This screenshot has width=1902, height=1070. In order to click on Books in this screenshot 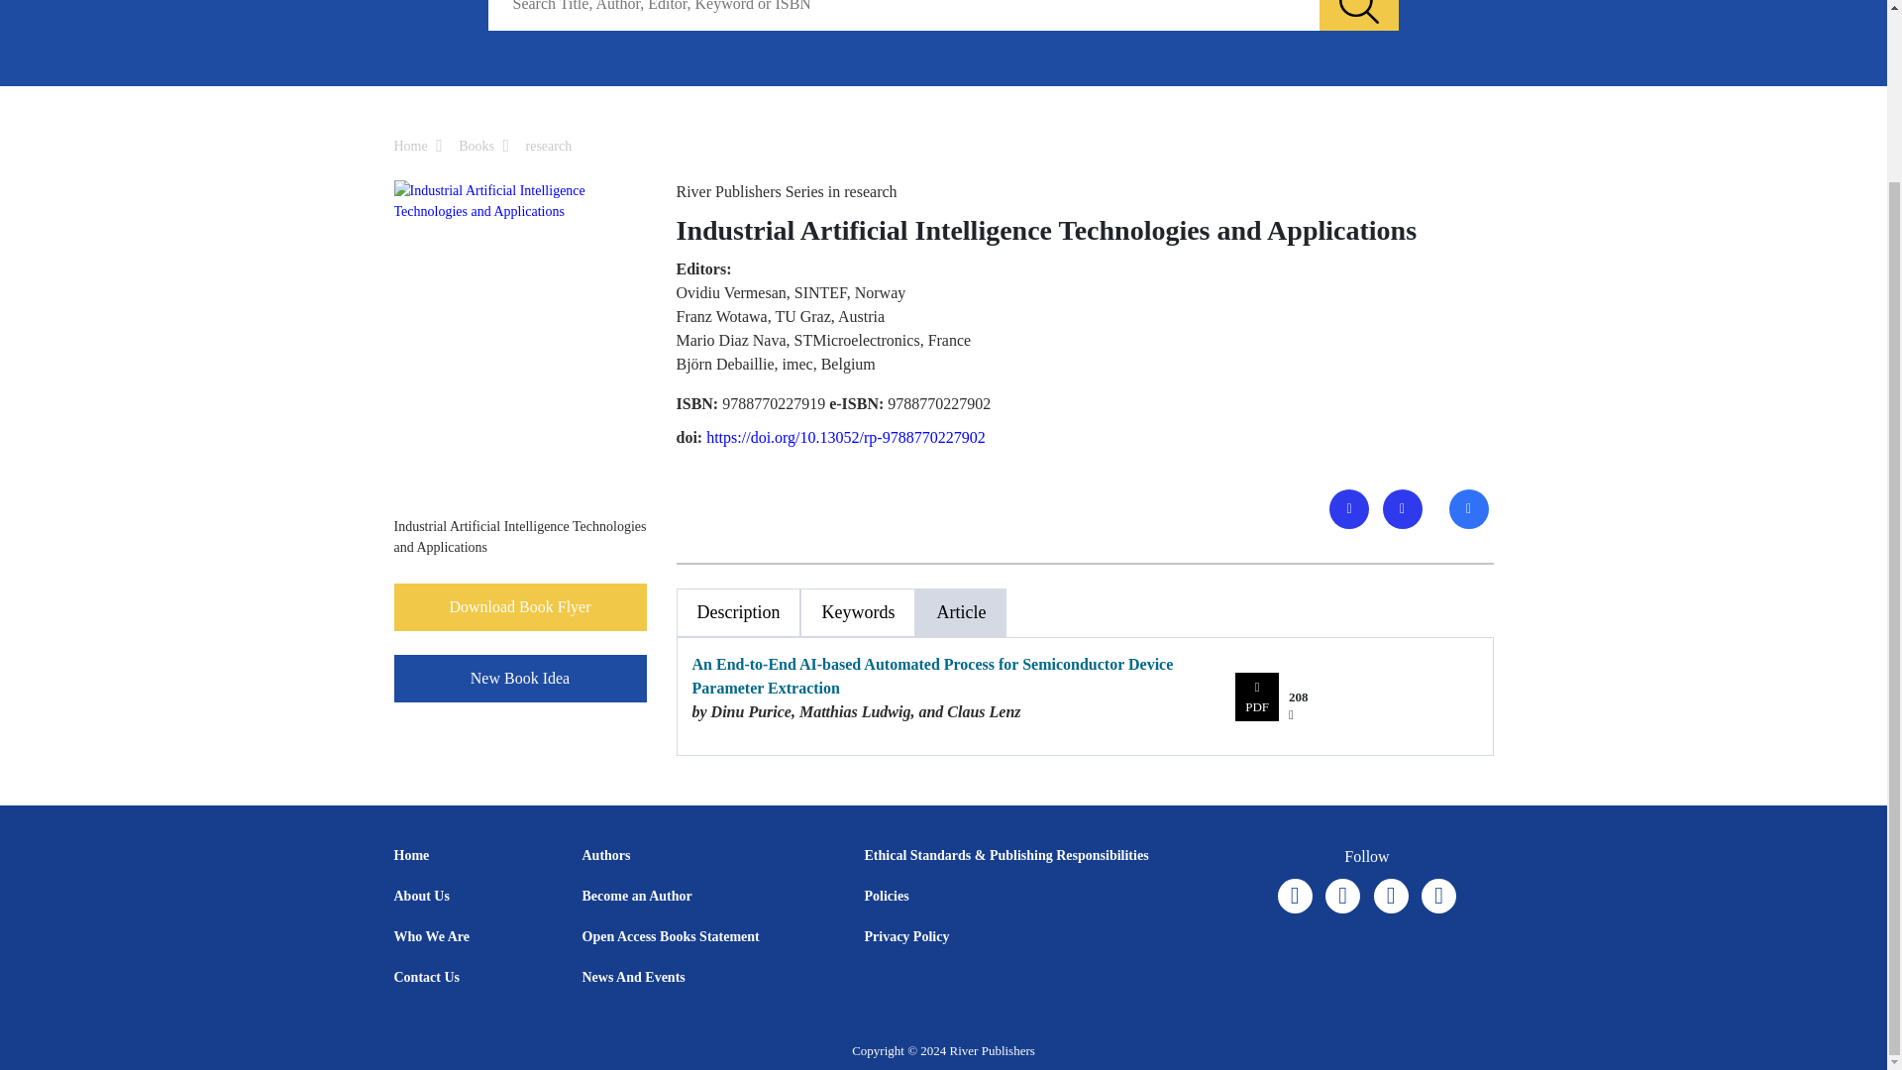, I will do `click(475, 147)`.